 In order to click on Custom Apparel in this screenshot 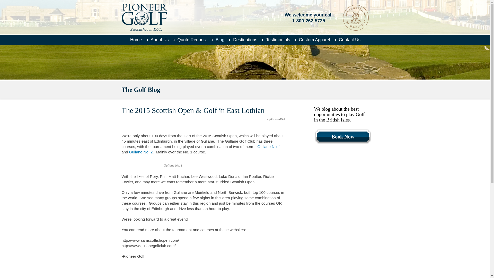, I will do `click(314, 40)`.